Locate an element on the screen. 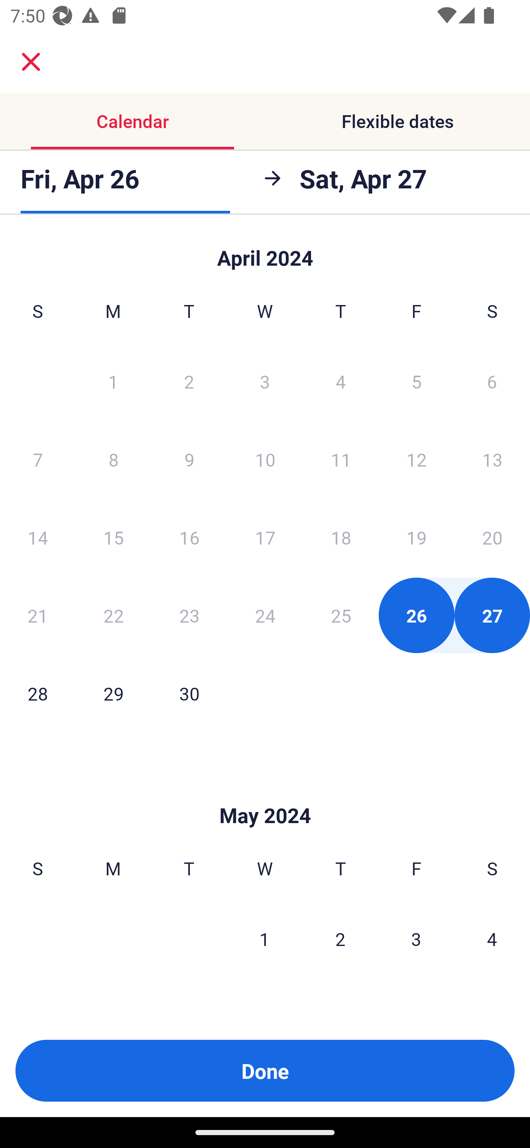 Image resolution: width=530 pixels, height=1148 pixels. 1 Monday, April 1, 2024 is located at coordinates (113, 381).